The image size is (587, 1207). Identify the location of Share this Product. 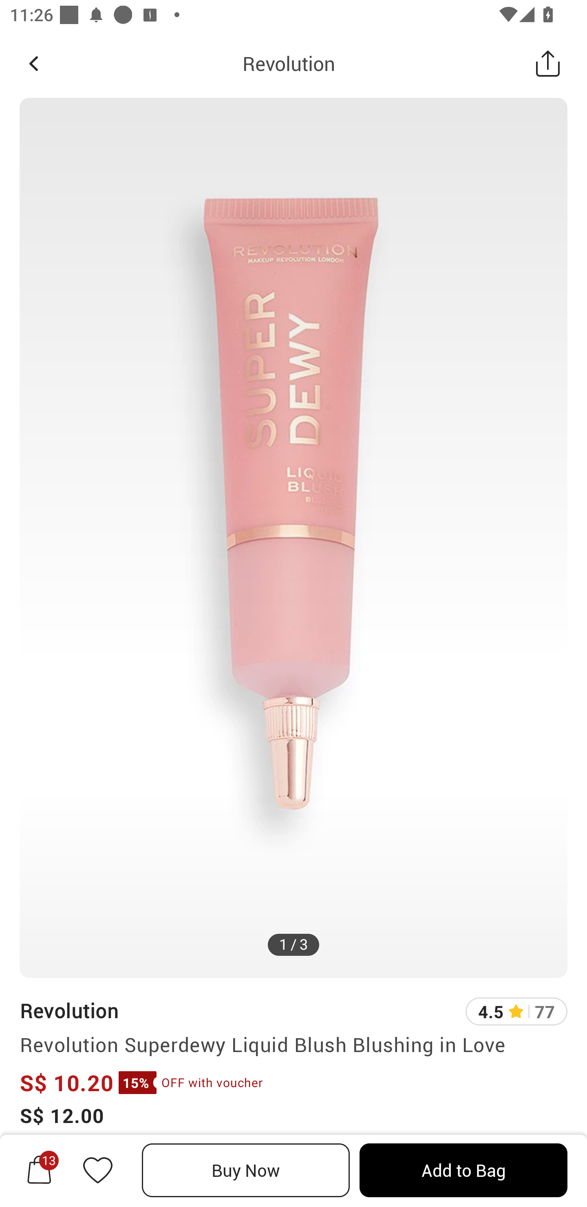
(548, 63).